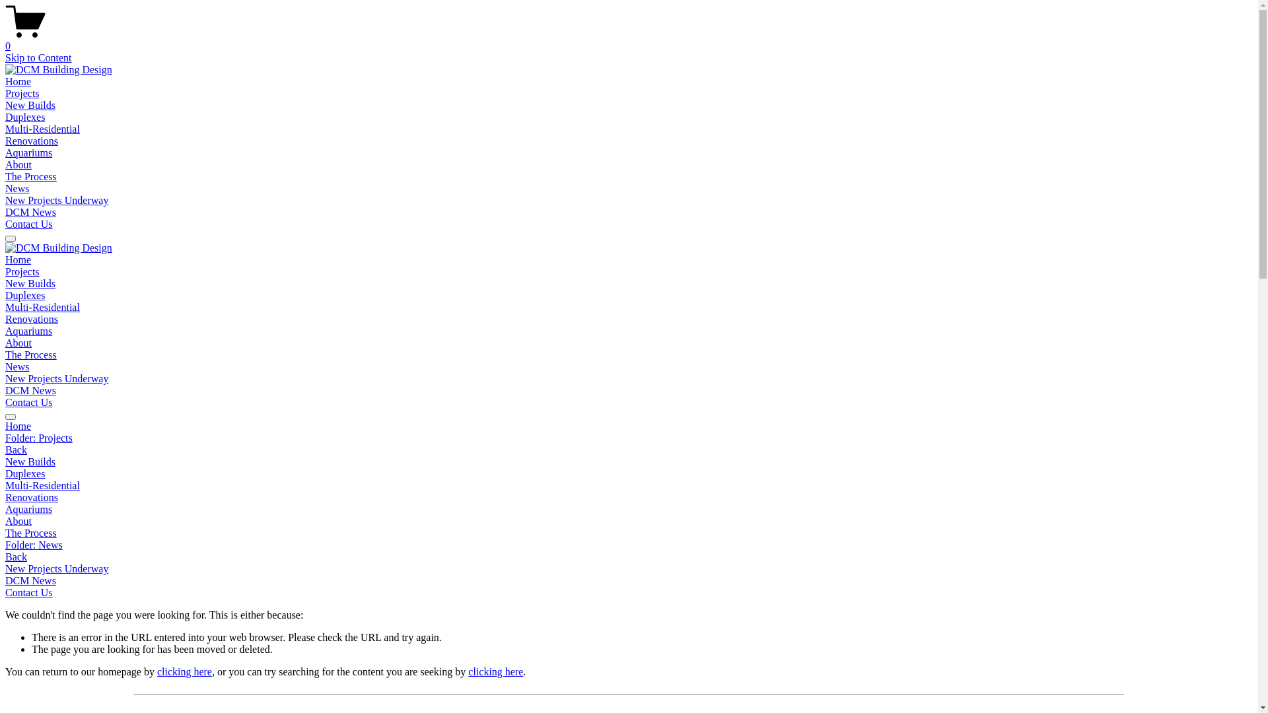 This screenshot has height=713, width=1268. What do you see at coordinates (18, 343) in the screenshot?
I see `About` at bounding box center [18, 343].